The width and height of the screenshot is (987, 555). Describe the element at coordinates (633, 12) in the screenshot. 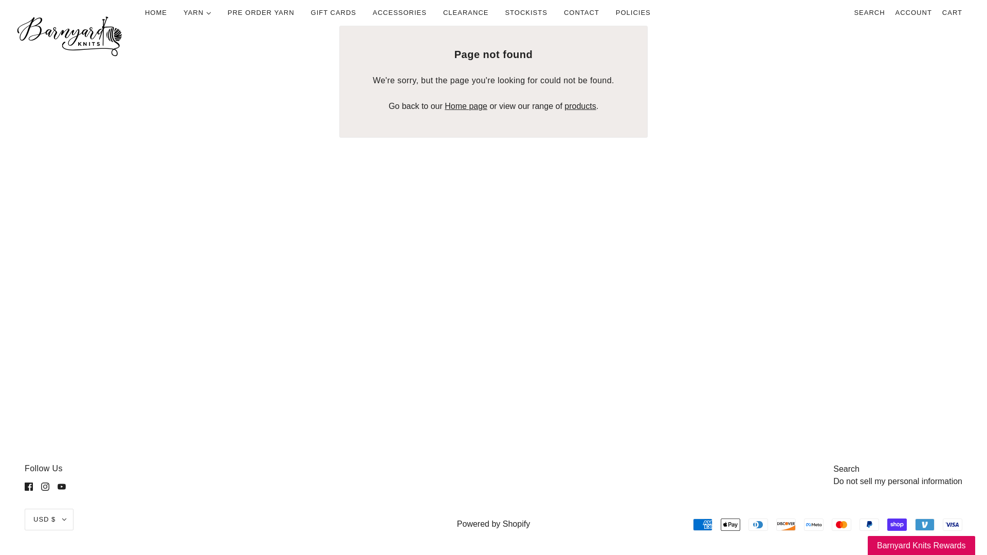

I see `POLICIES` at that location.